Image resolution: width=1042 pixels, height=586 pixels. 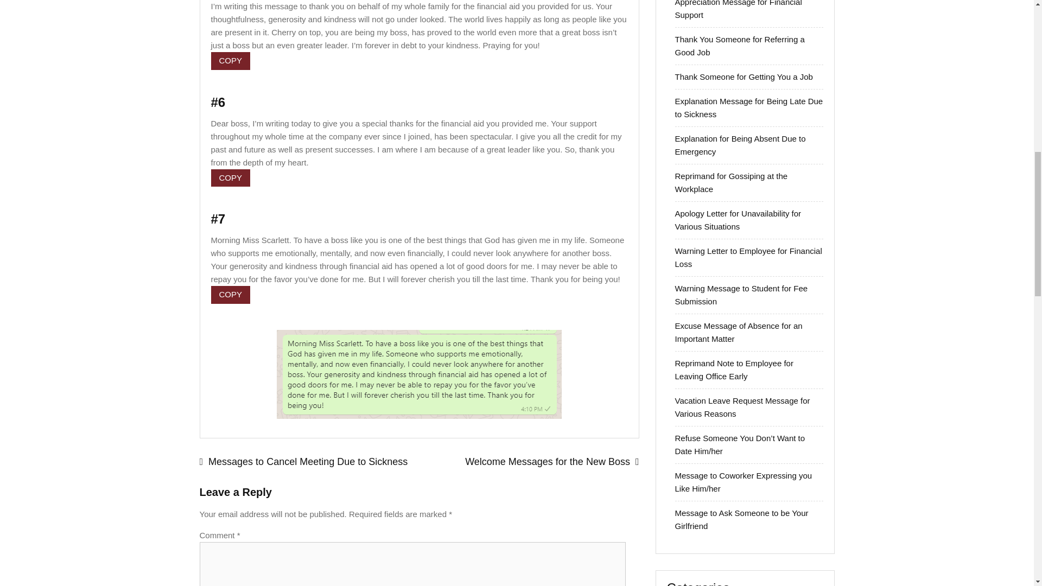 What do you see at coordinates (309, 462) in the screenshot?
I see `Messages to Cancel Meeting Due to Sickness` at bounding box center [309, 462].